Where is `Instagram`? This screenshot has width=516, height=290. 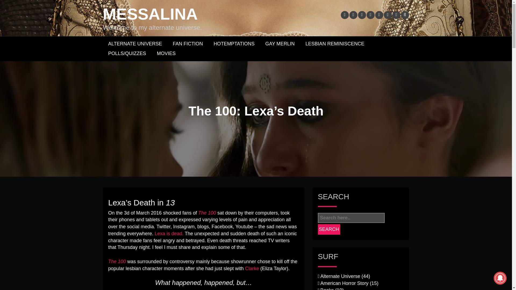
Instagram is located at coordinates (388, 15).